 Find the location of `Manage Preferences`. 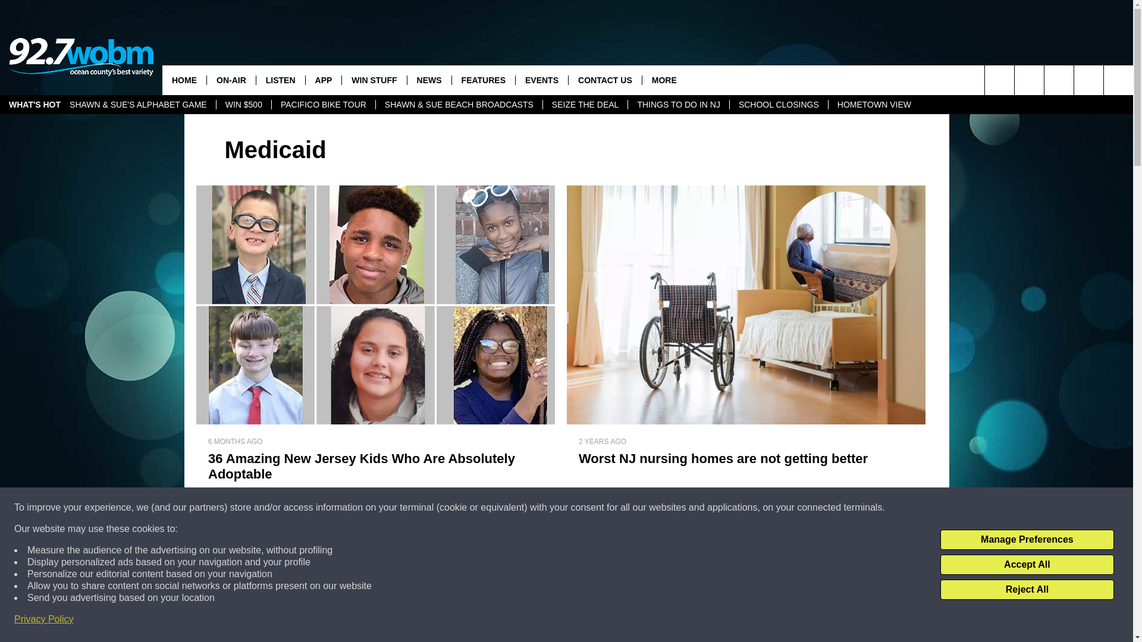

Manage Preferences is located at coordinates (1027, 540).